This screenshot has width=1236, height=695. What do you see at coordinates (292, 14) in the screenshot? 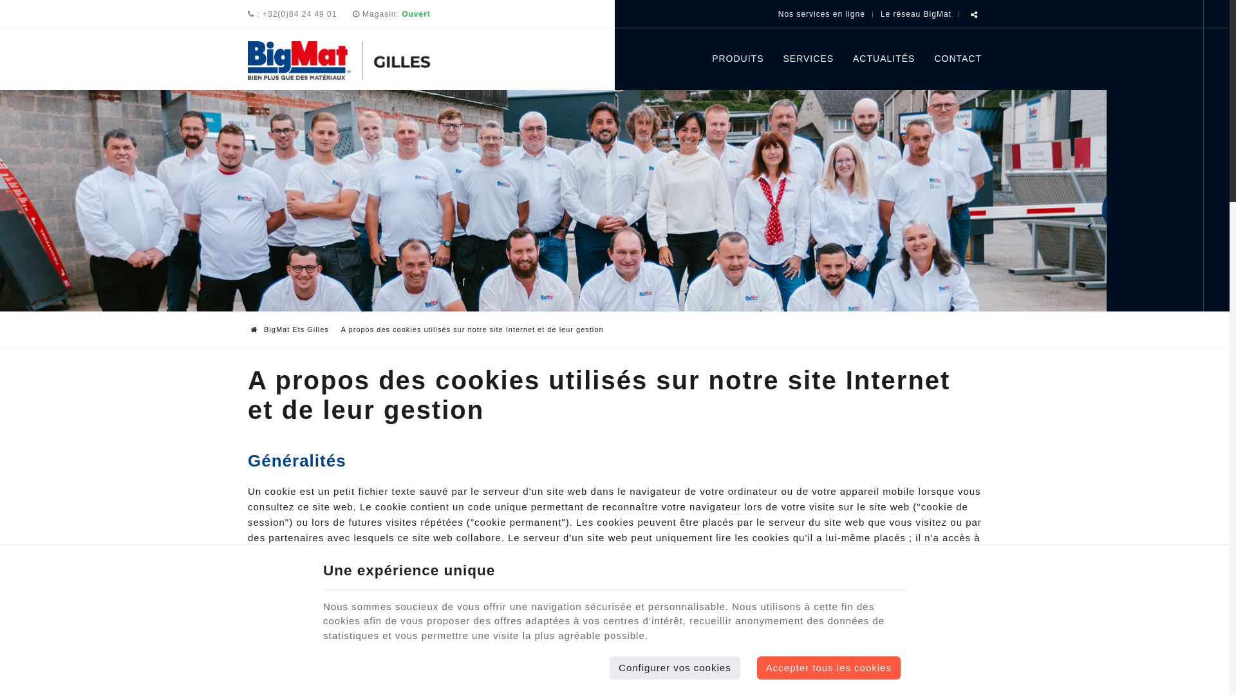
I see `: +32(0)84 24 49 01` at bounding box center [292, 14].